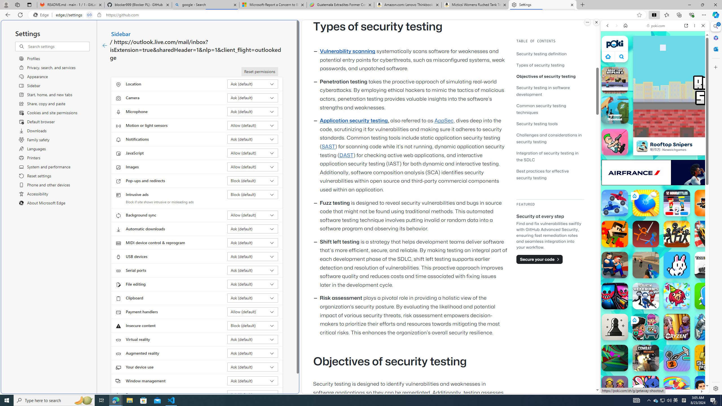  What do you see at coordinates (646, 389) in the screenshot?
I see `Animal Arena Animal Arena` at bounding box center [646, 389].